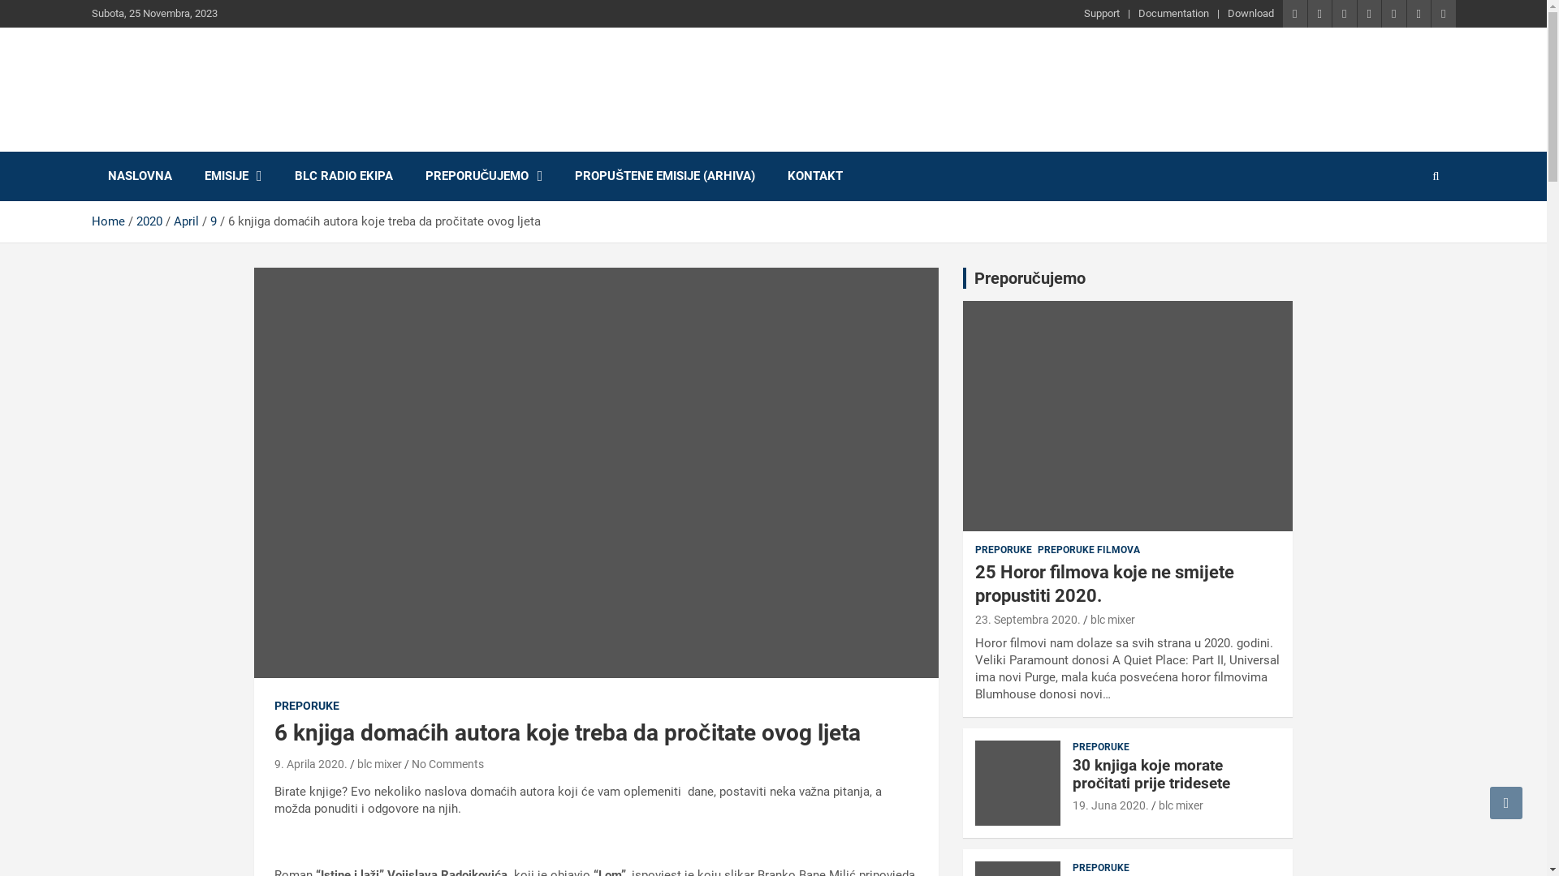 Image resolution: width=1559 pixels, height=876 pixels. I want to click on PREPORUKE, so click(1101, 868).